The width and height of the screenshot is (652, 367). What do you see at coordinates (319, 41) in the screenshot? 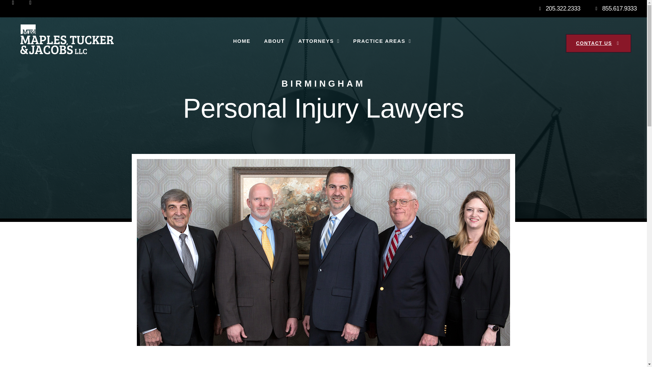
I see `ATTORNEYS` at bounding box center [319, 41].